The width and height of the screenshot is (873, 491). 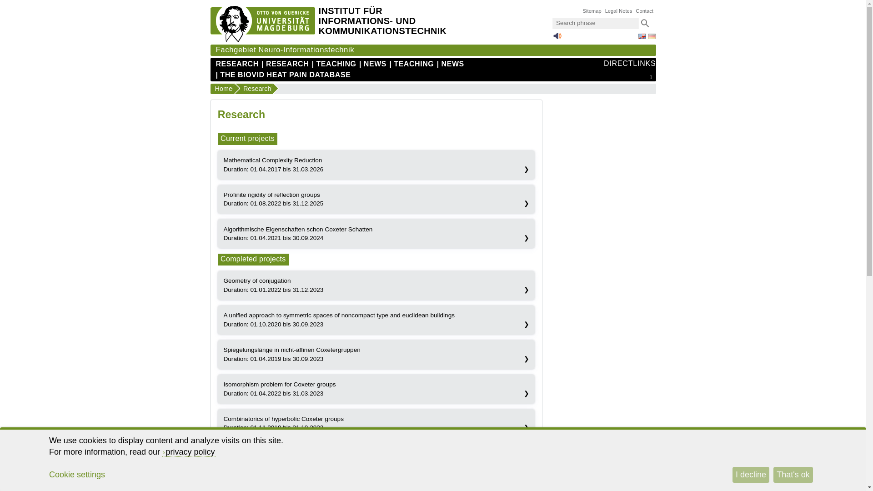 What do you see at coordinates (285, 64) in the screenshot?
I see `RESEARCH` at bounding box center [285, 64].